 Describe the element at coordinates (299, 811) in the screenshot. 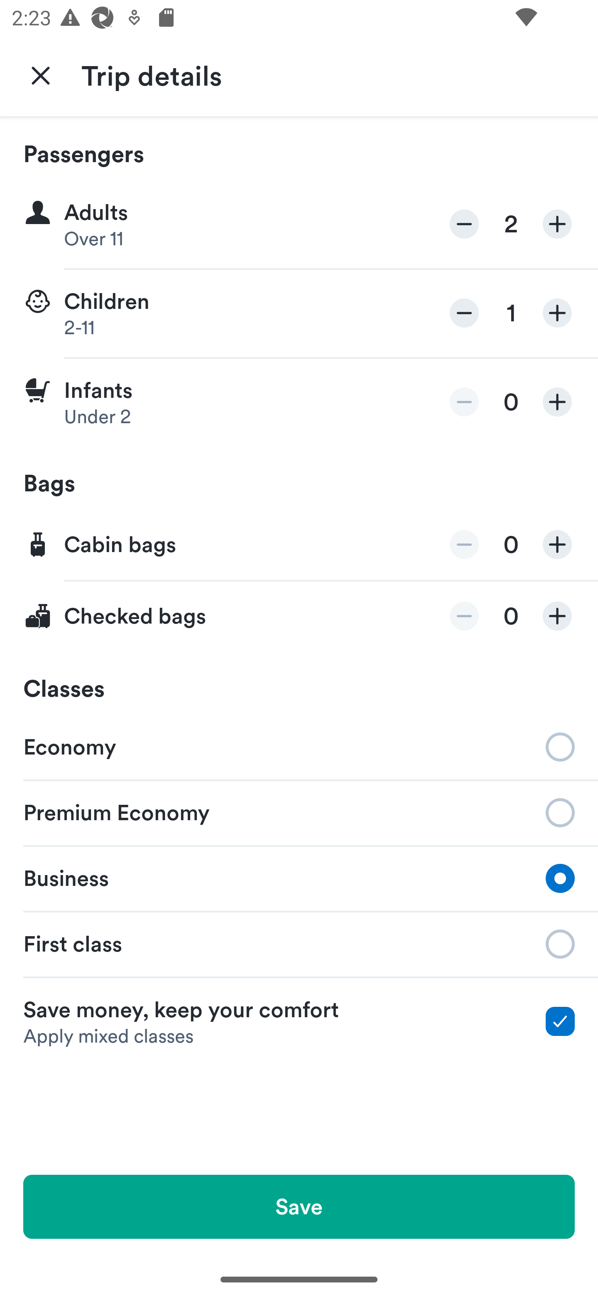

I see `Premium Economy` at that location.